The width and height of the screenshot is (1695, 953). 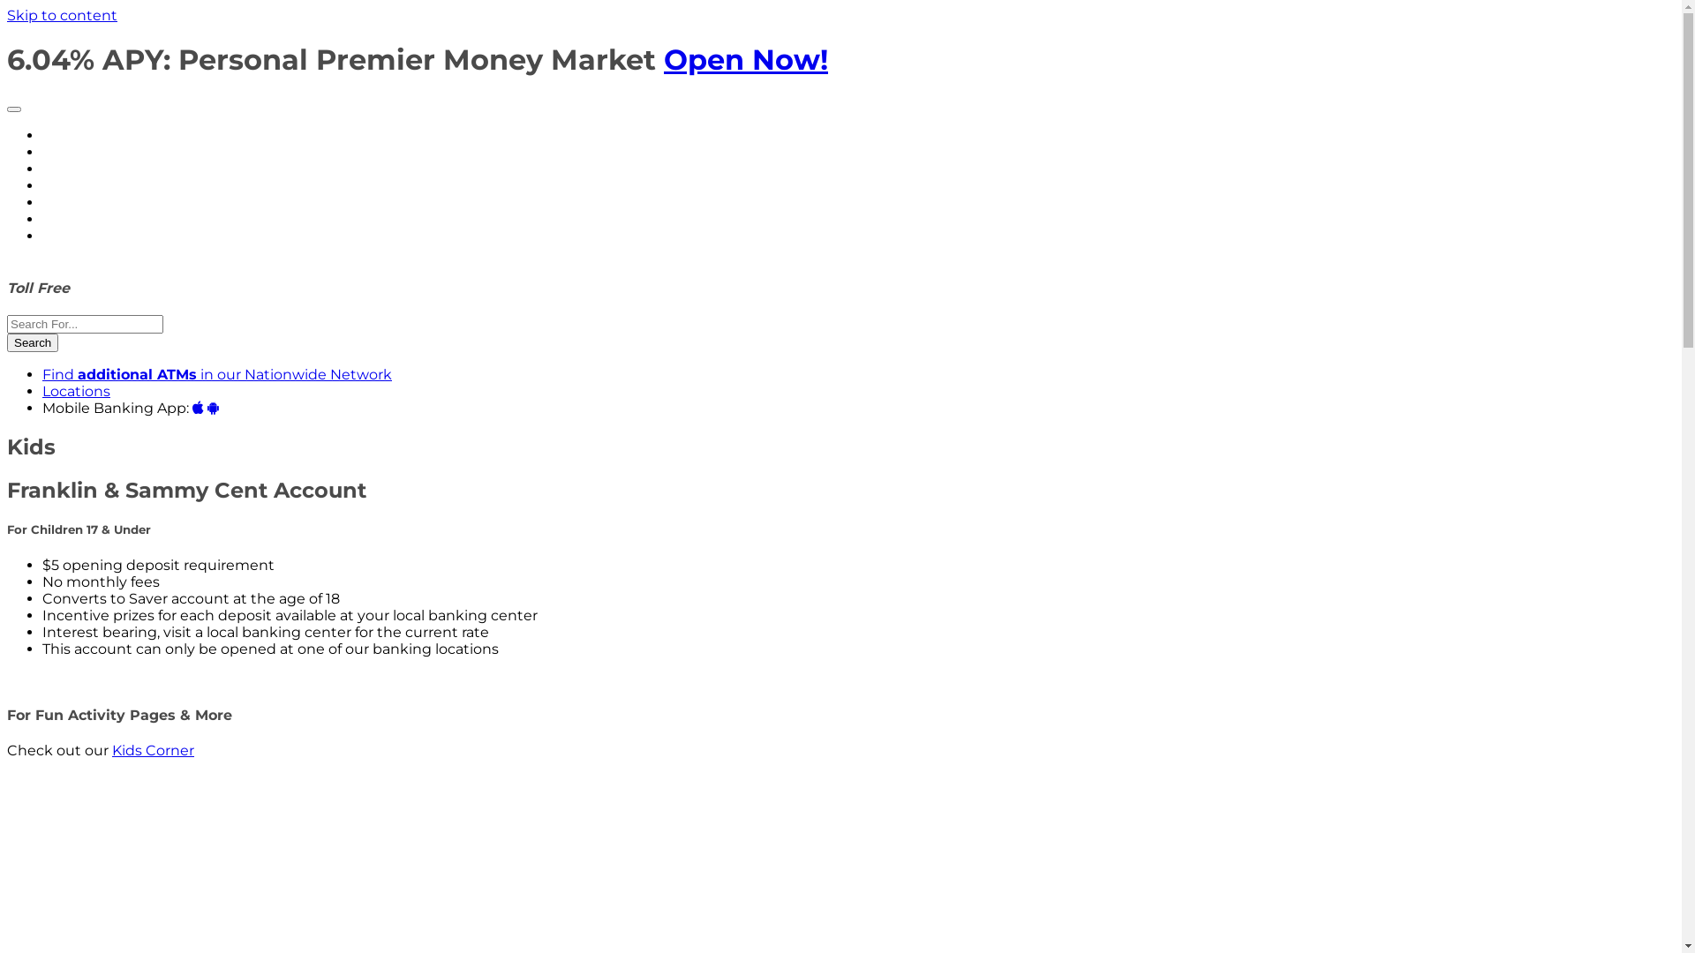 What do you see at coordinates (92, 104) in the screenshot?
I see `First Service Bank` at bounding box center [92, 104].